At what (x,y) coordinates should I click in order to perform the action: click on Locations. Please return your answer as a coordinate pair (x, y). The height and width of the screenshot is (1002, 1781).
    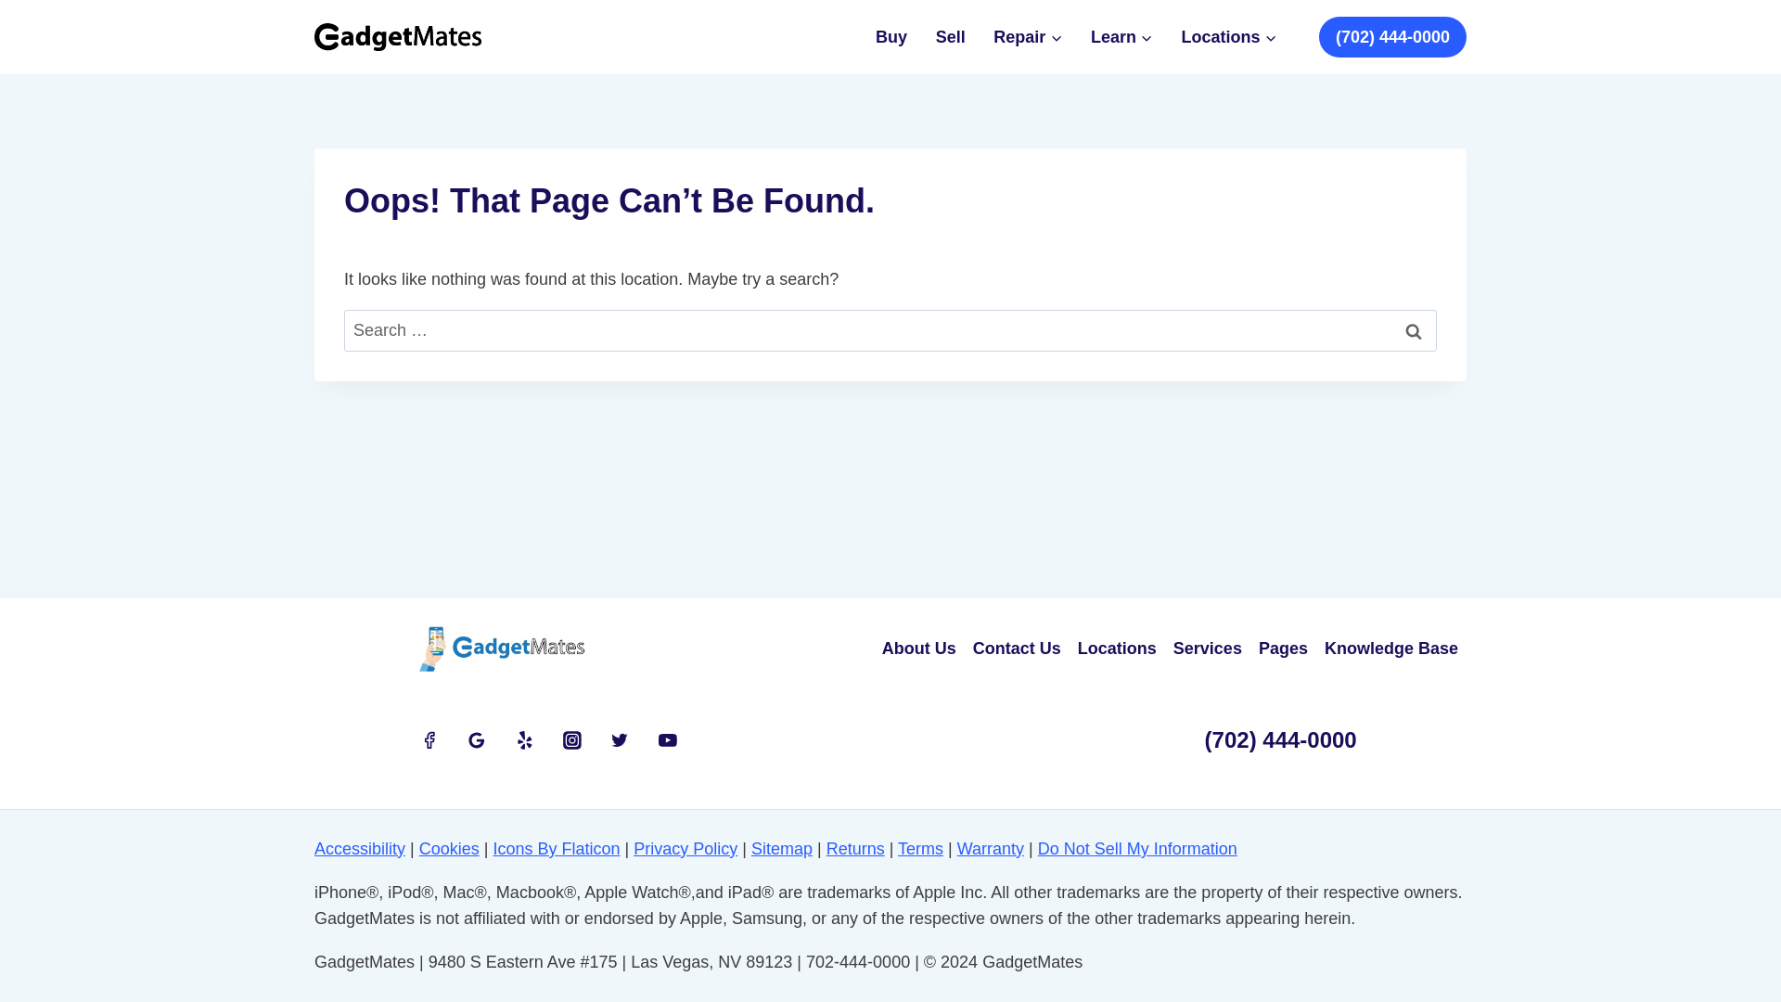
    Looking at the image, I should click on (1228, 37).